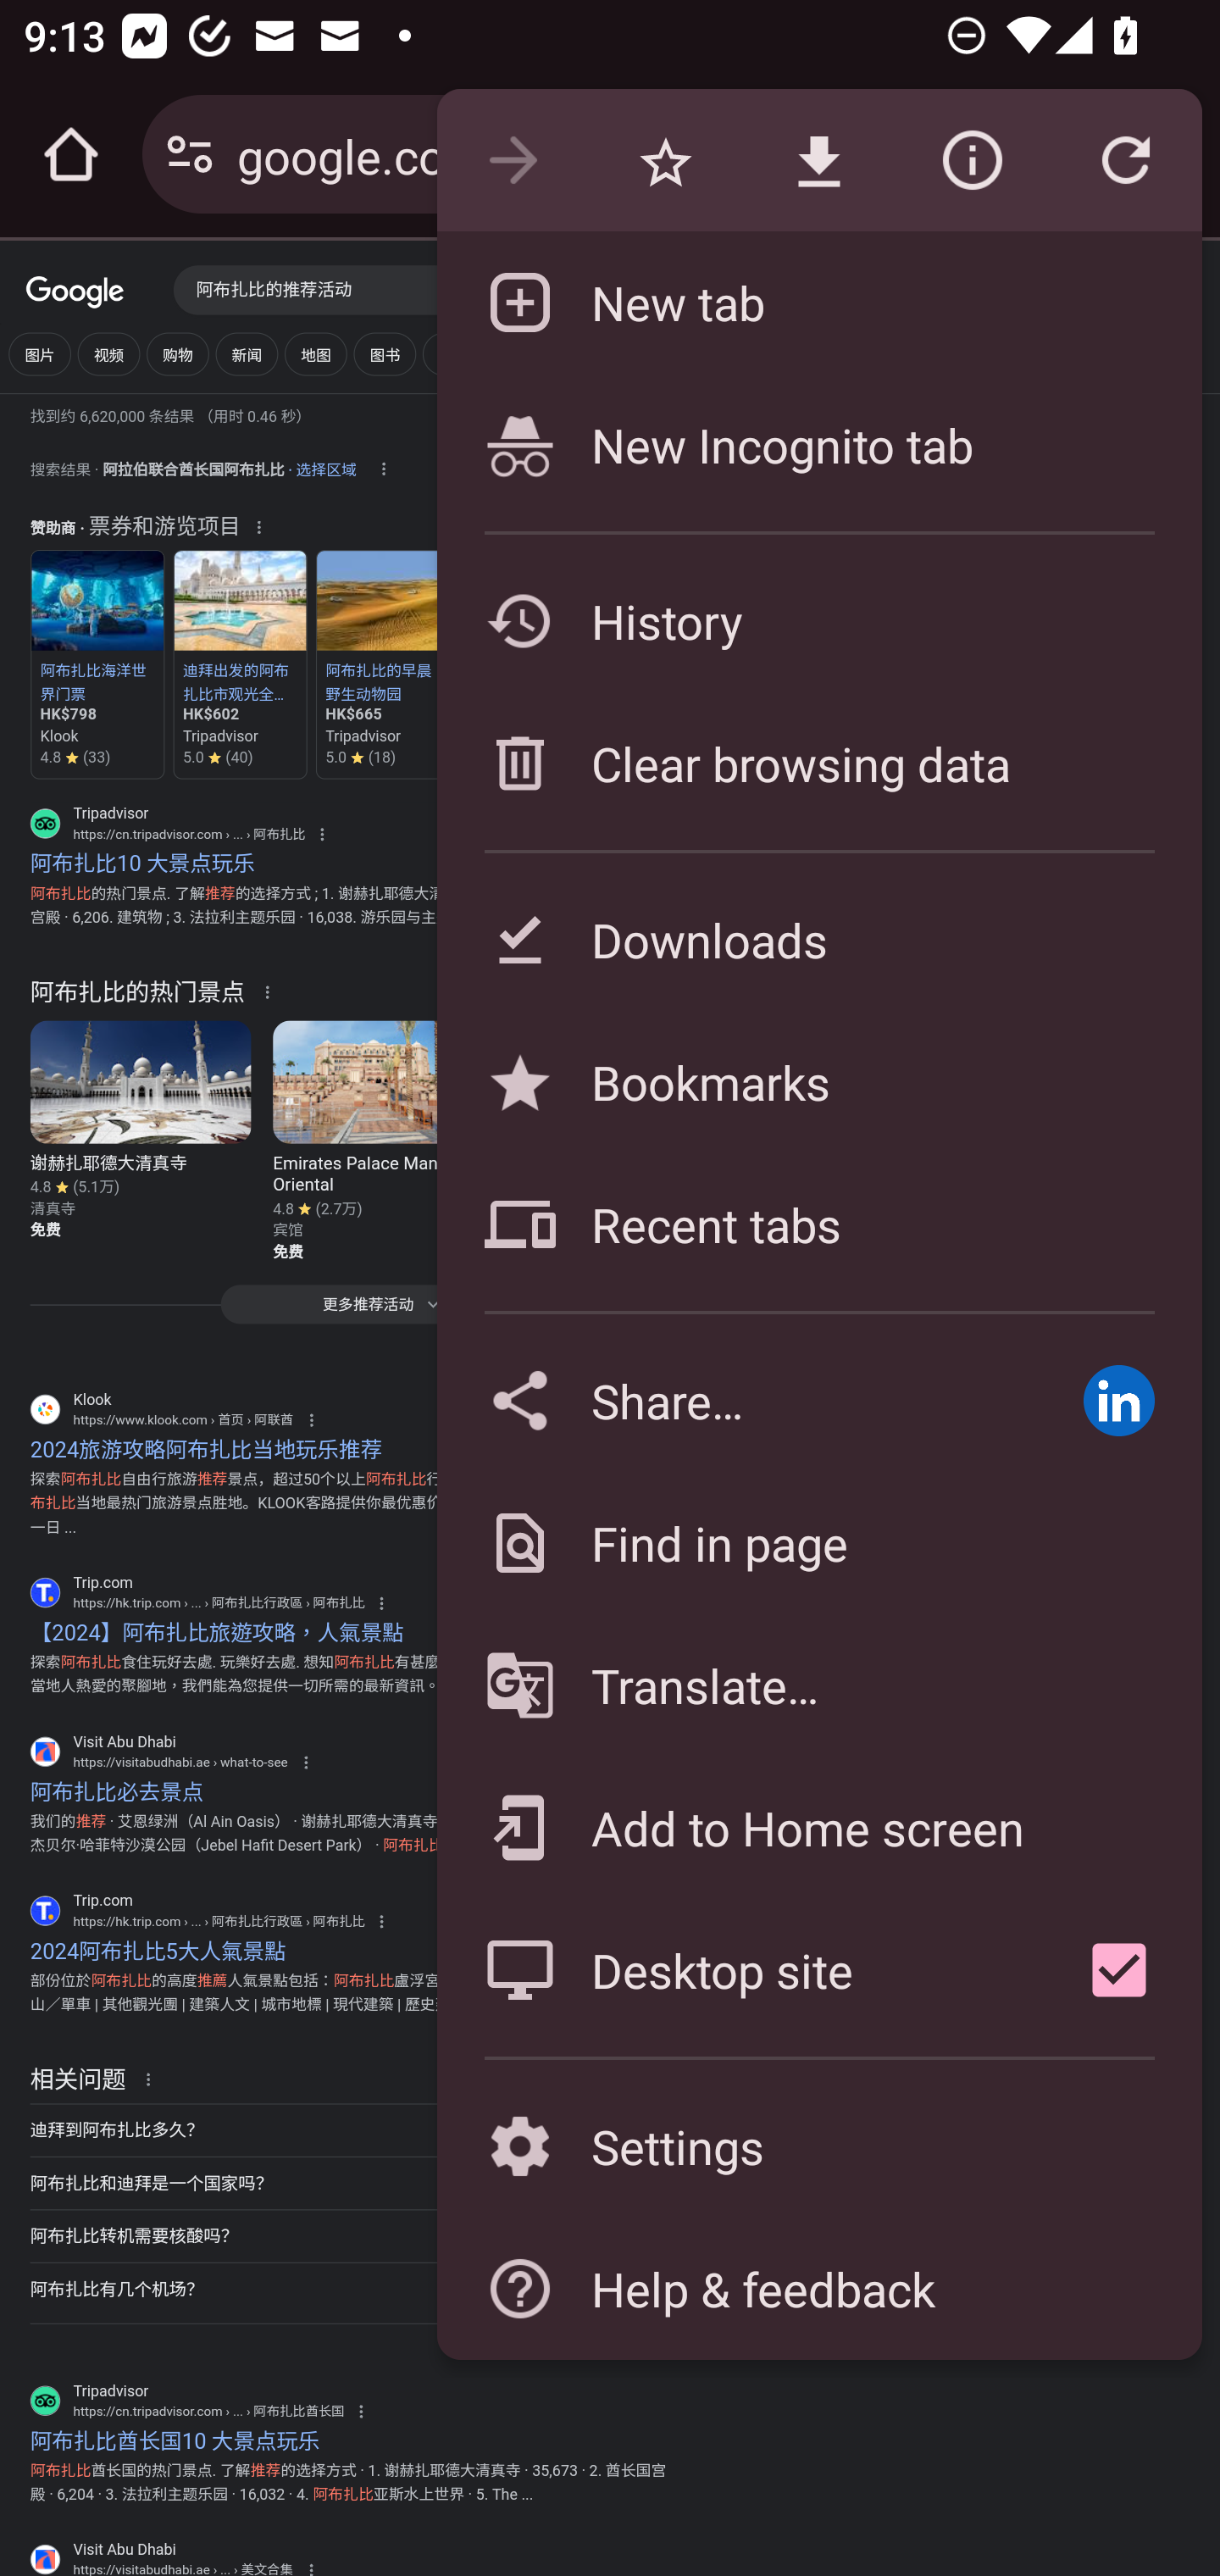  I want to click on Recent tabs, so click(818, 1224).